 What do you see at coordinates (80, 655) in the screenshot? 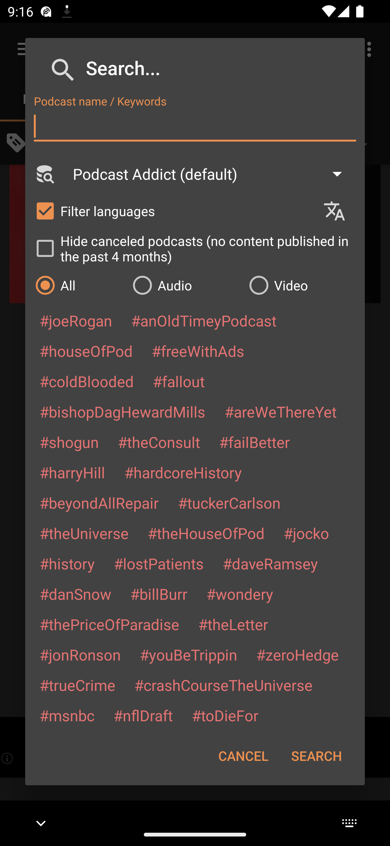
I see `#jonRonson` at bounding box center [80, 655].